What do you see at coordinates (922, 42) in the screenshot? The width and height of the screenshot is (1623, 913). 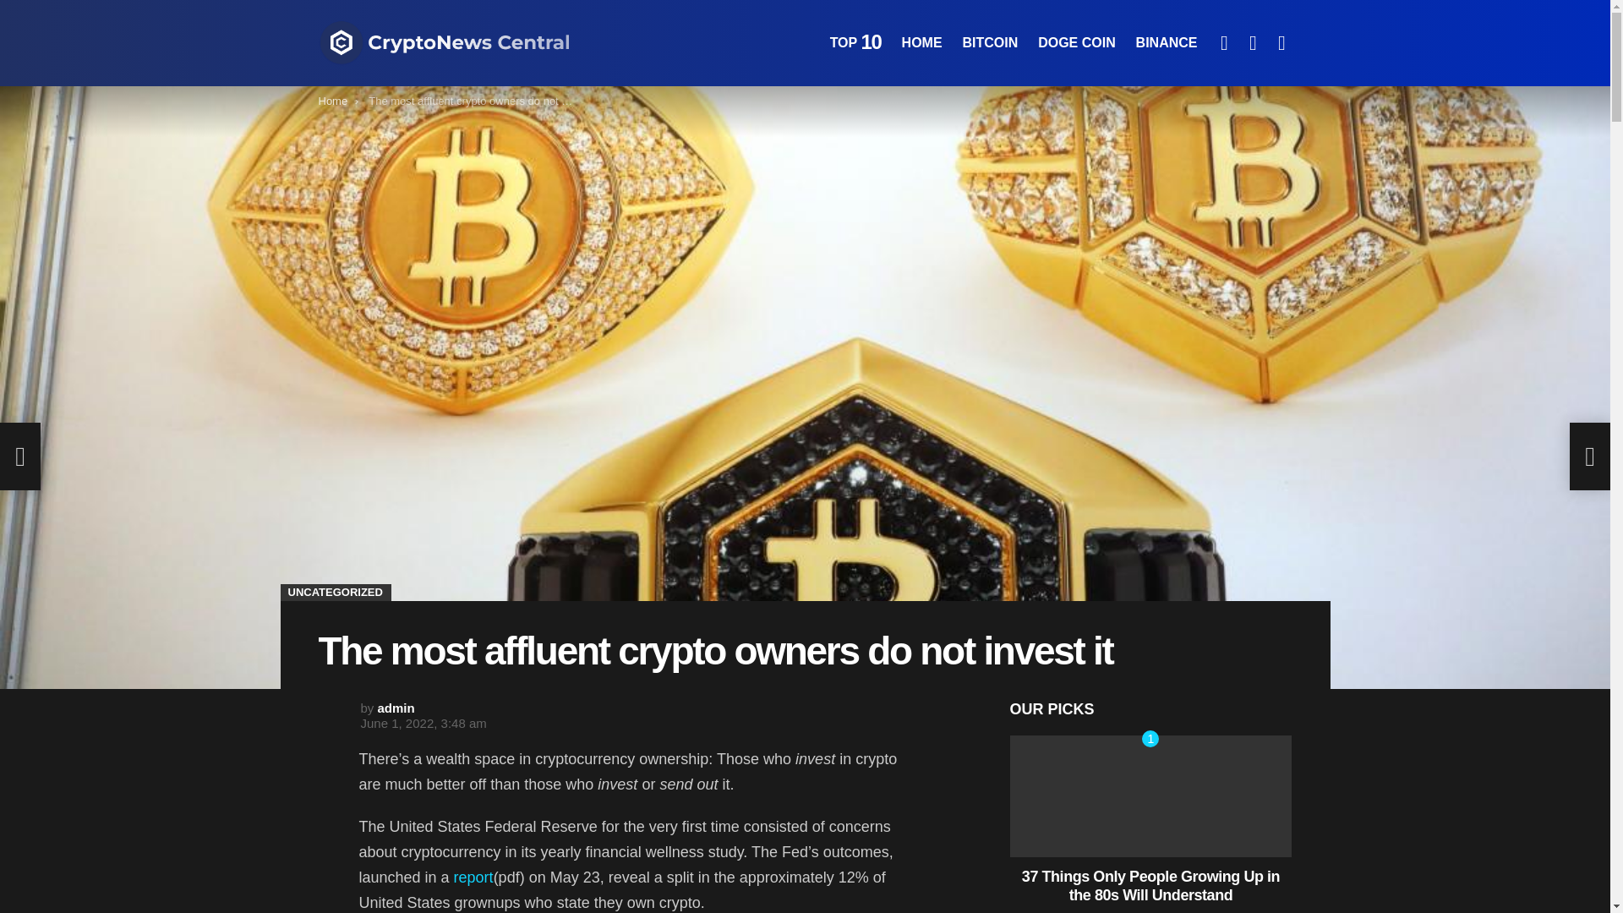 I see `HOME` at bounding box center [922, 42].